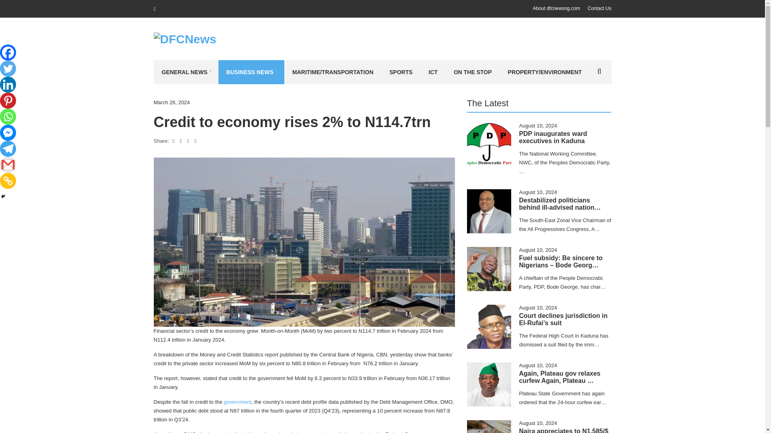 This screenshot has height=433, width=771. What do you see at coordinates (8, 85) in the screenshot?
I see `Linkedin` at bounding box center [8, 85].